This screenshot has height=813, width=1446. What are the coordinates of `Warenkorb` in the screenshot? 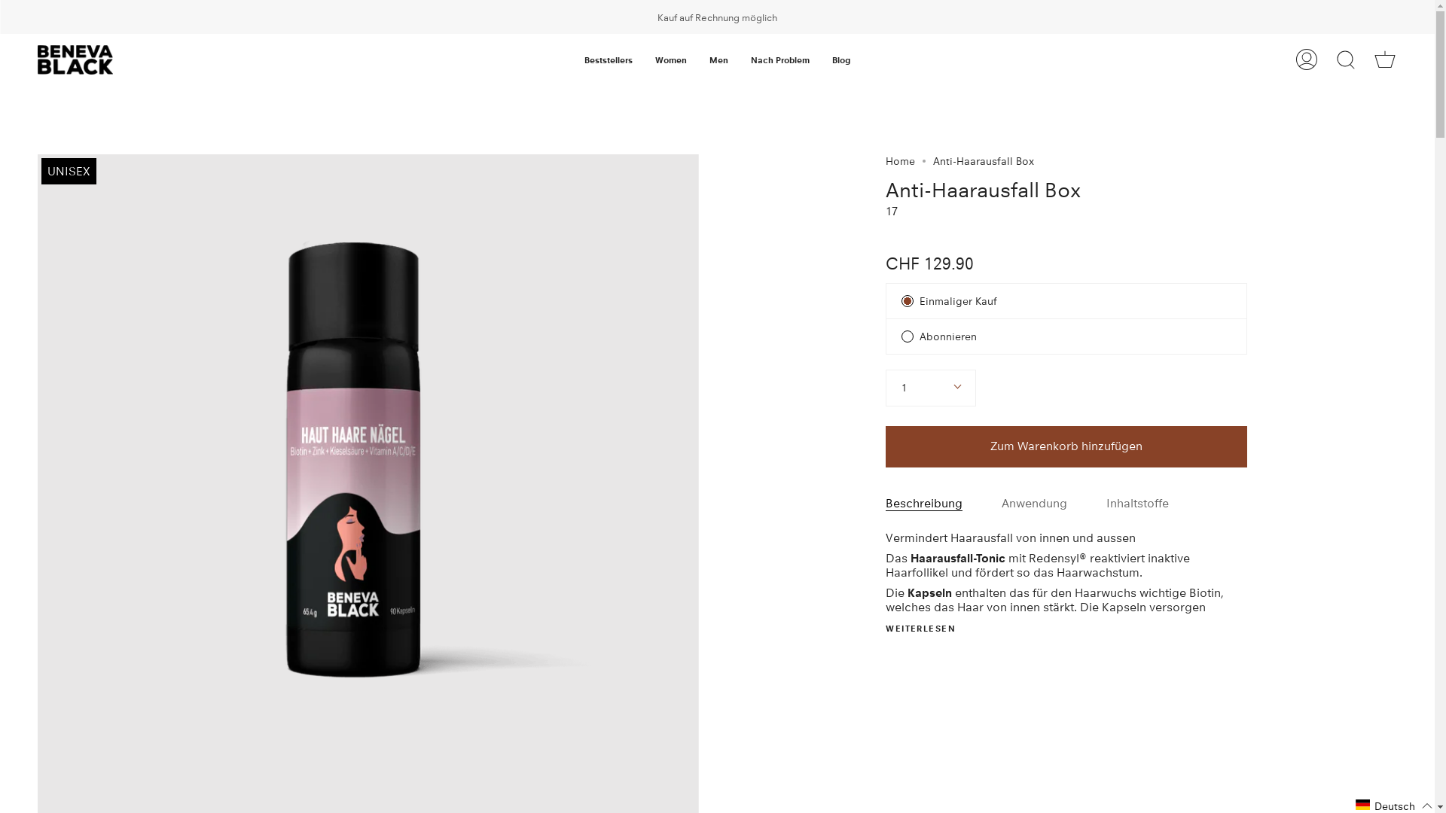 It's located at (1385, 60).